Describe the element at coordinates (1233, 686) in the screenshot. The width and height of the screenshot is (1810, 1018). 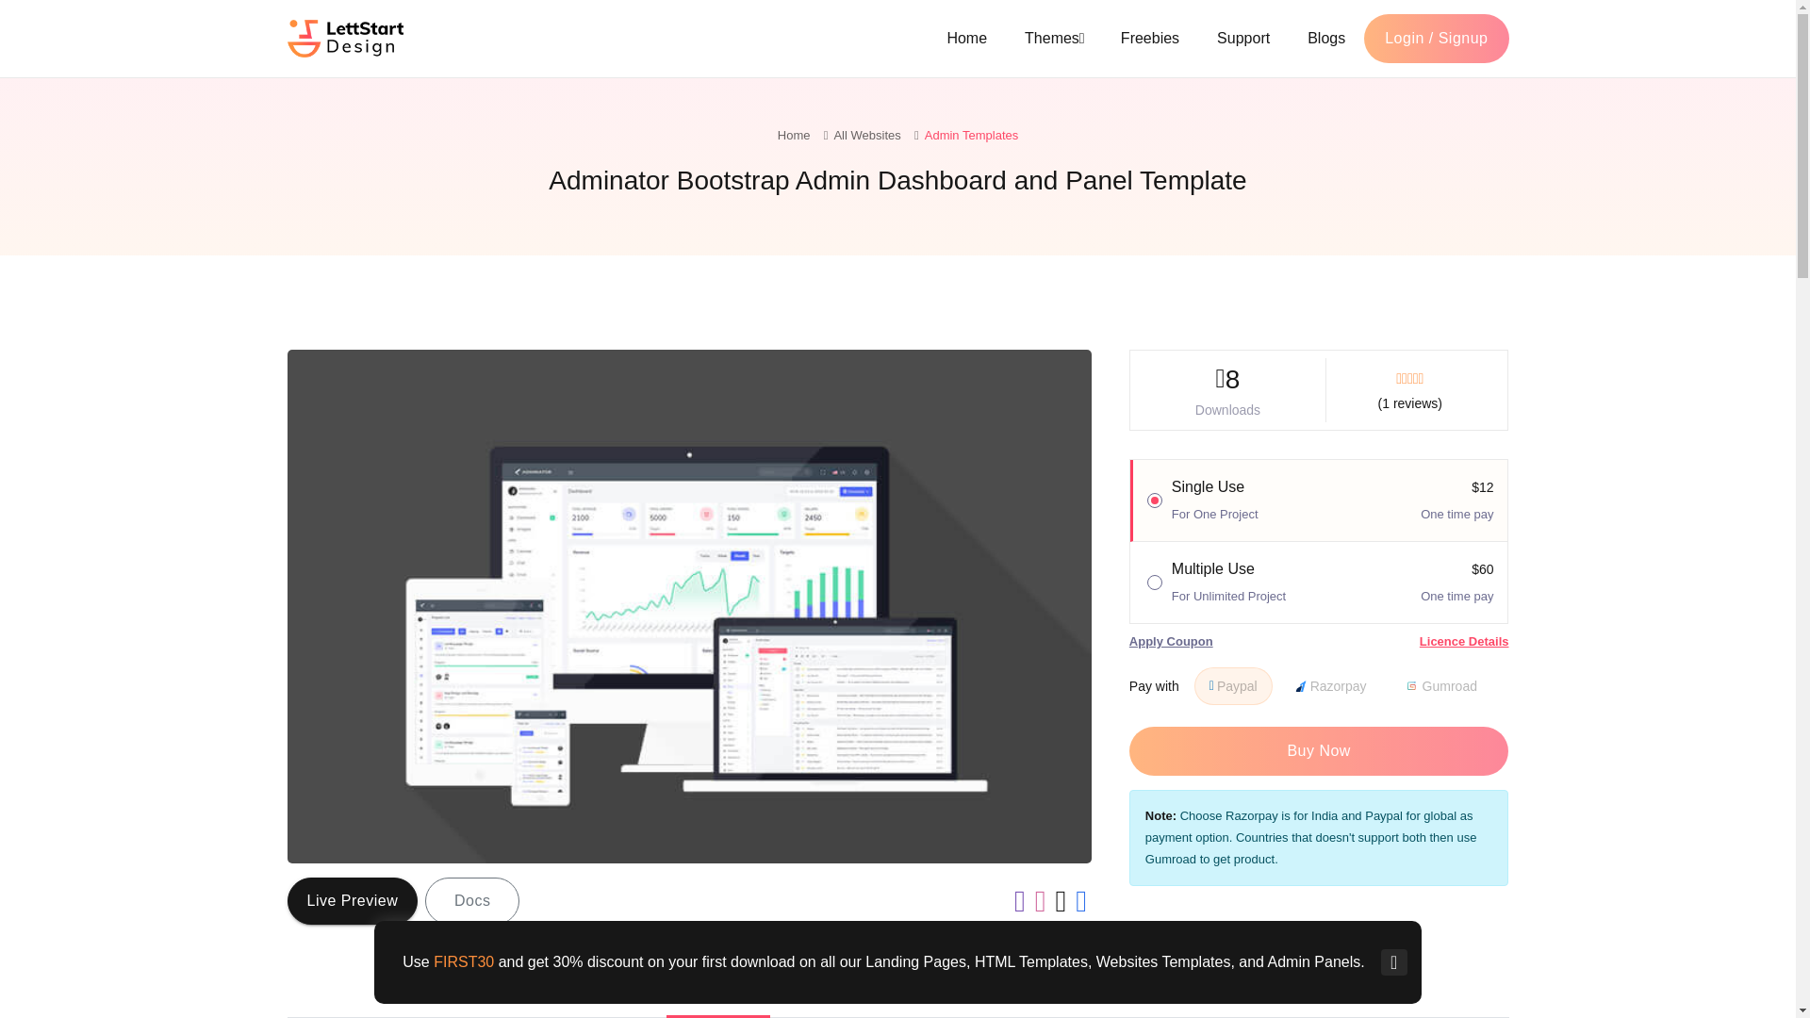
I see `Paypal` at that location.